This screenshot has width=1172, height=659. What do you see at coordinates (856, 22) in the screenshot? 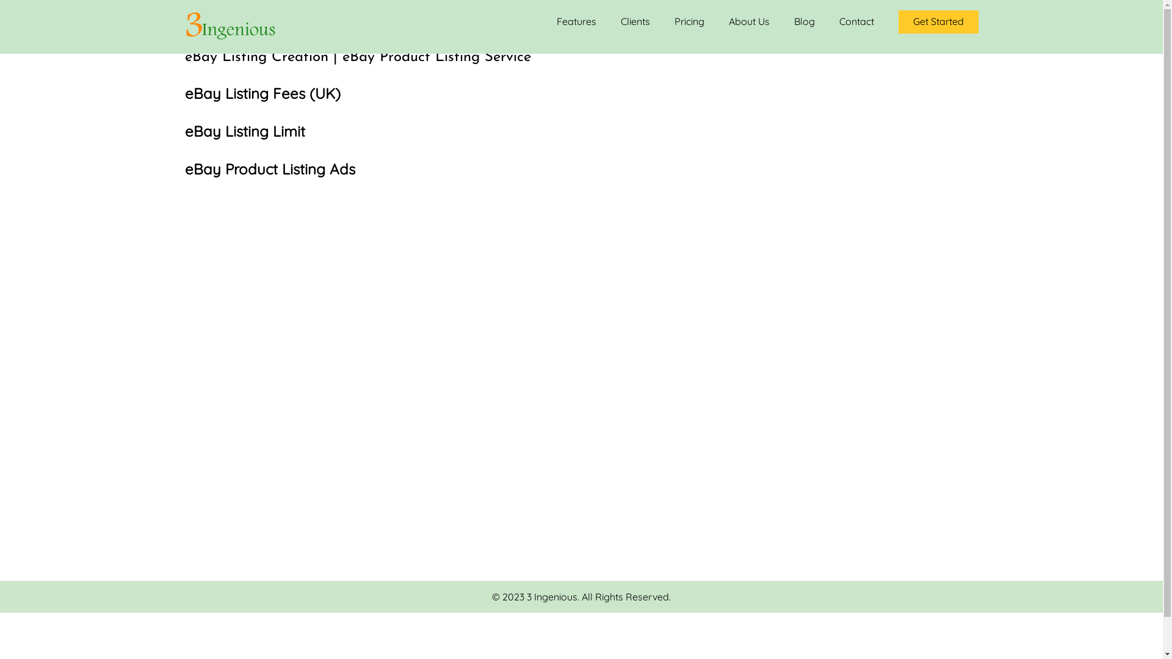
I see `Contact` at bounding box center [856, 22].